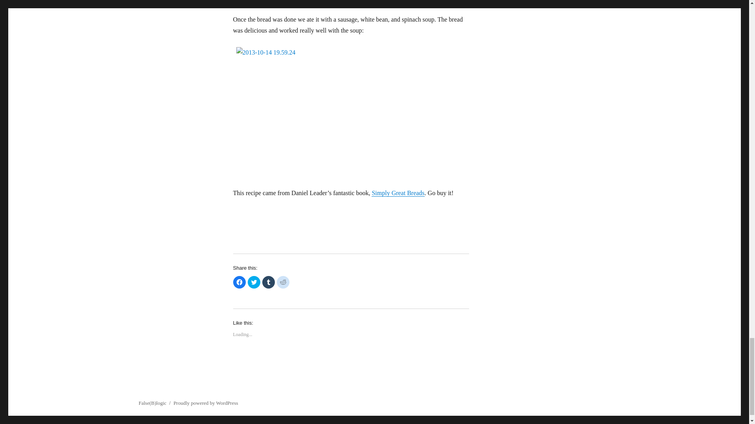 The height and width of the screenshot is (424, 755). Describe the element at coordinates (268, 282) in the screenshot. I see `Click to share on Tumblr` at that location.